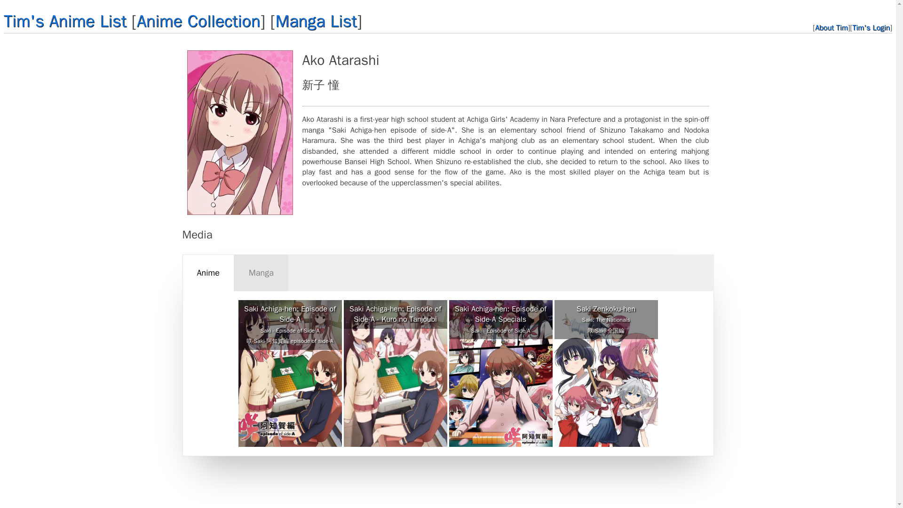 Image resolution: width=903 pixels, height=508 pixels. Describe the element at coordinates (395, 314) in the screenshot. I see `Saki Achiga-hen: Episode of Side-A - Kuro no Tanjoubi` at that location.